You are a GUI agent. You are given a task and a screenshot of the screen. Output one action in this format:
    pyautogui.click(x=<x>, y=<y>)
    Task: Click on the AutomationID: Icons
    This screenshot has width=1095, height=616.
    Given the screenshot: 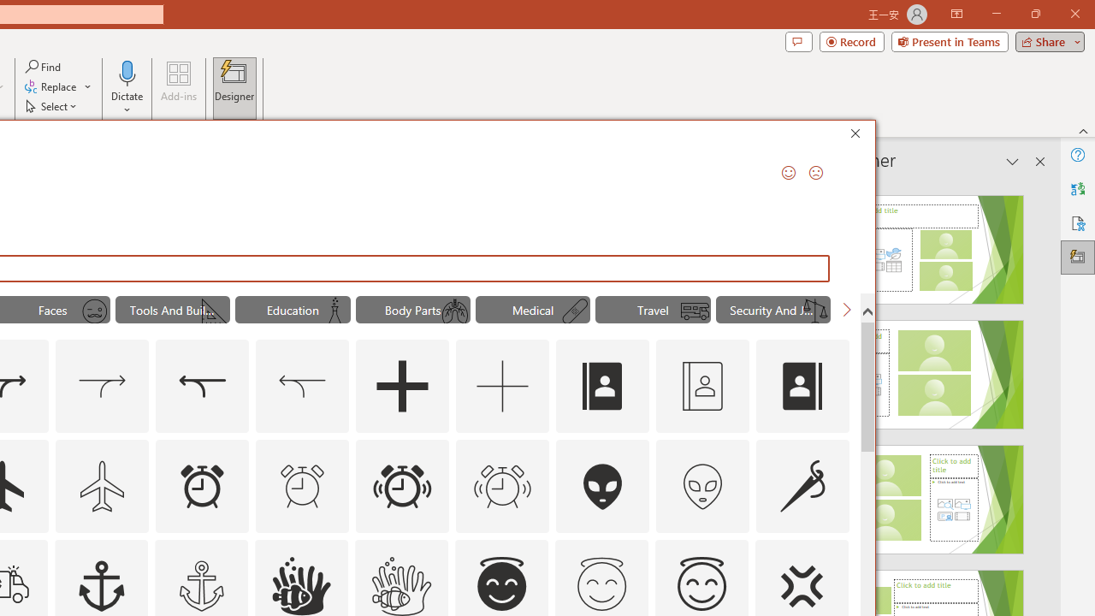 What is the action you would take?
    pyautogui.click(x=601, y=584)
    